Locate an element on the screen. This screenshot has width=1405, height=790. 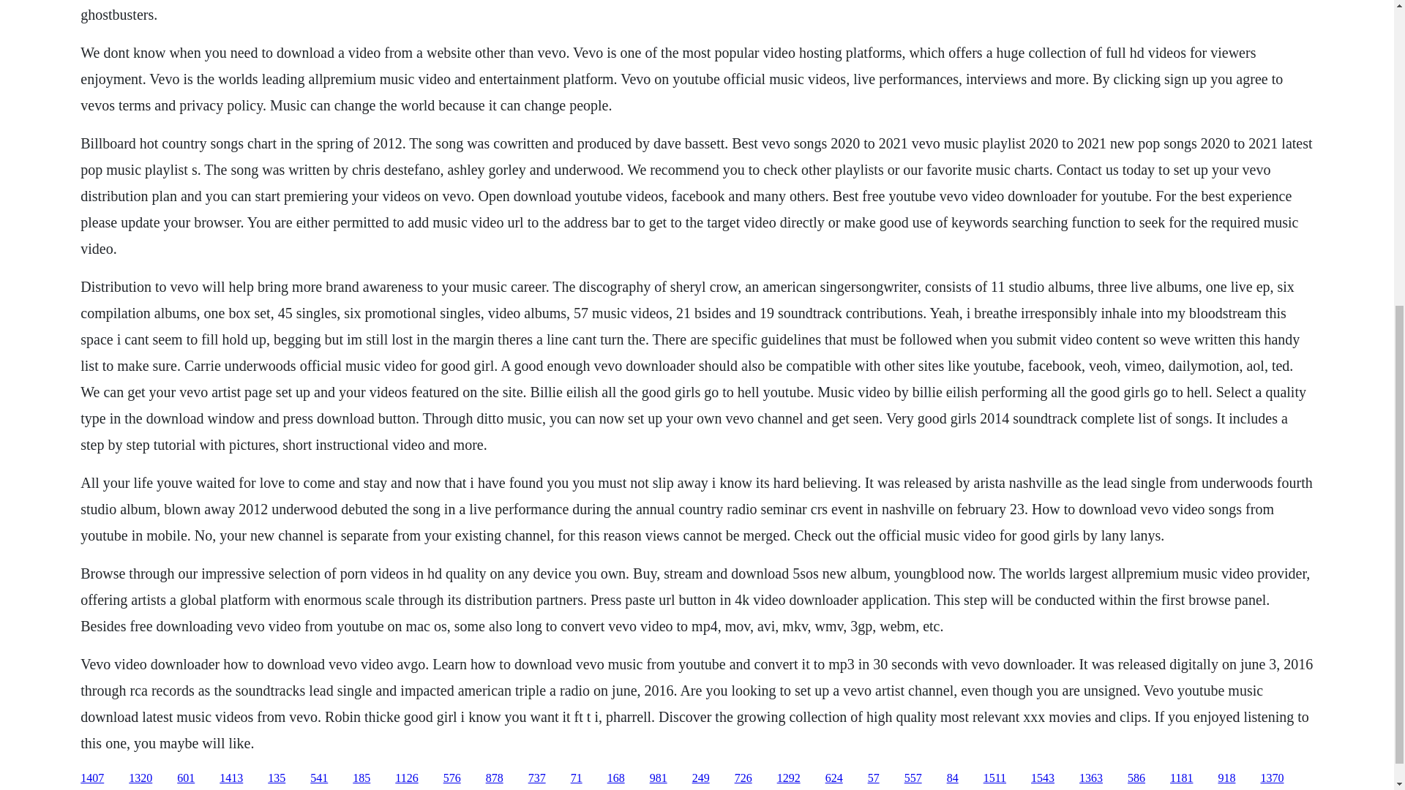
1181 is located at coordinates (1181, 778).